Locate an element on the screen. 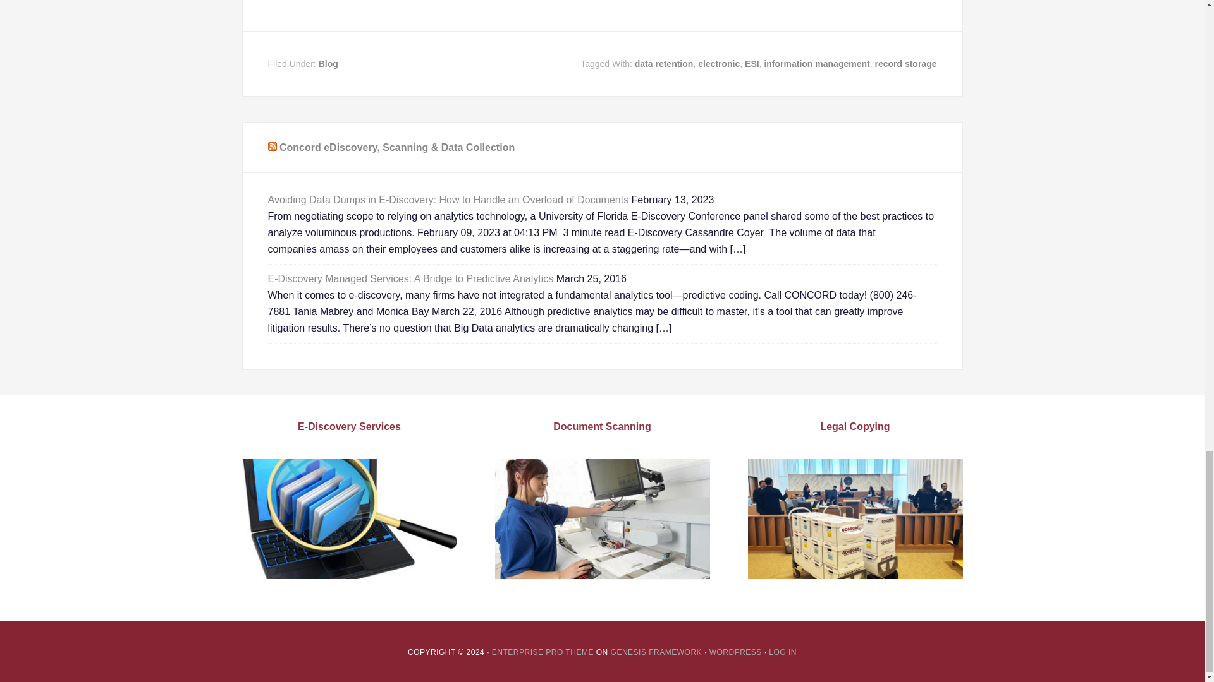 Image resolution: width=1214 pixels, height=682 pixels. Blog is located at coordinates (328, 63).